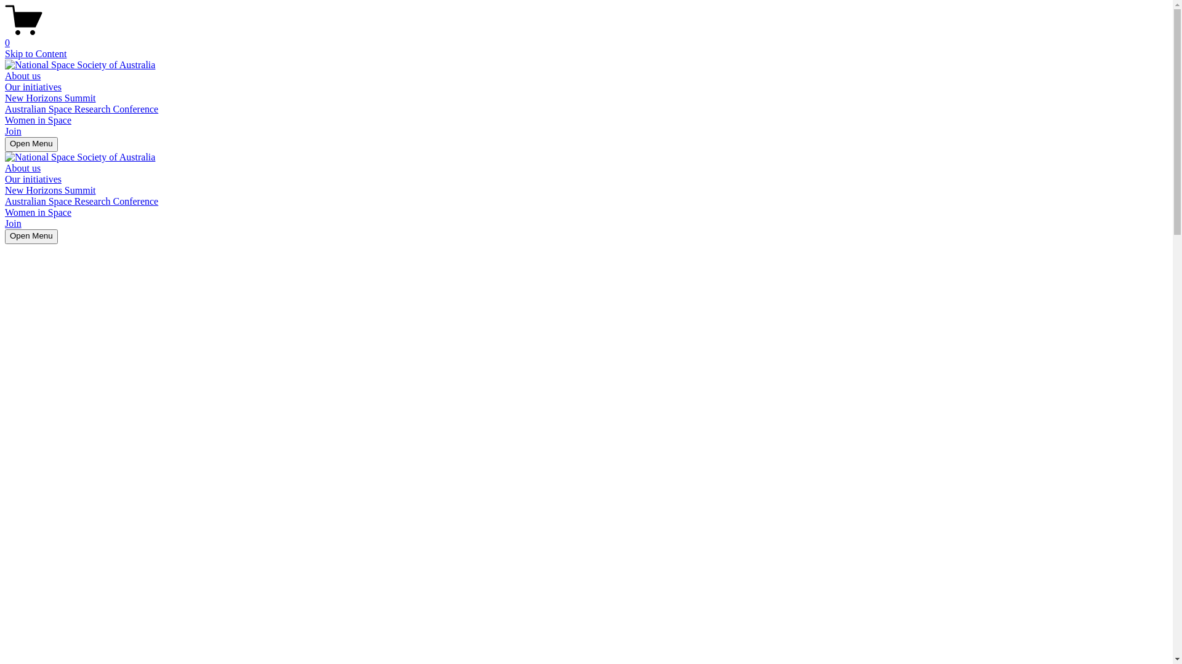  Describe the element at coordinates (586, 38) in the screenshot. I see `0` at that location.